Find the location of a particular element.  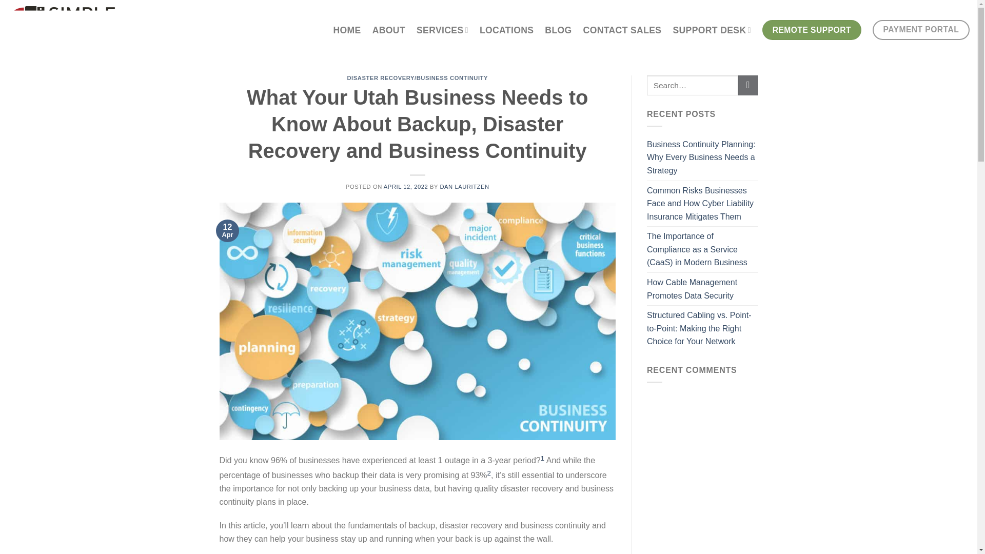

CONTACT SALES is located at coordinates (622, 29).